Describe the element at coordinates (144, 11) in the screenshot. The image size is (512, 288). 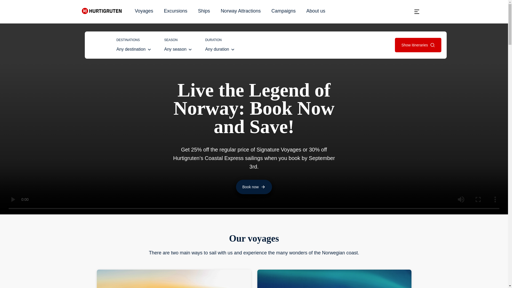
I see `Book now` at that location.